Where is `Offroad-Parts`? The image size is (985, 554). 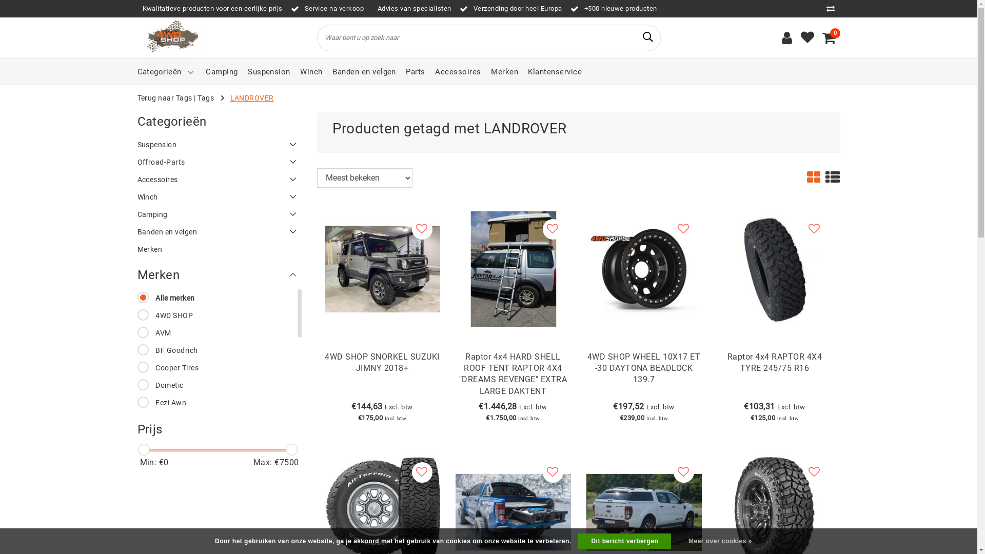
Offroad-Parts is located at coordinates (220, 162).